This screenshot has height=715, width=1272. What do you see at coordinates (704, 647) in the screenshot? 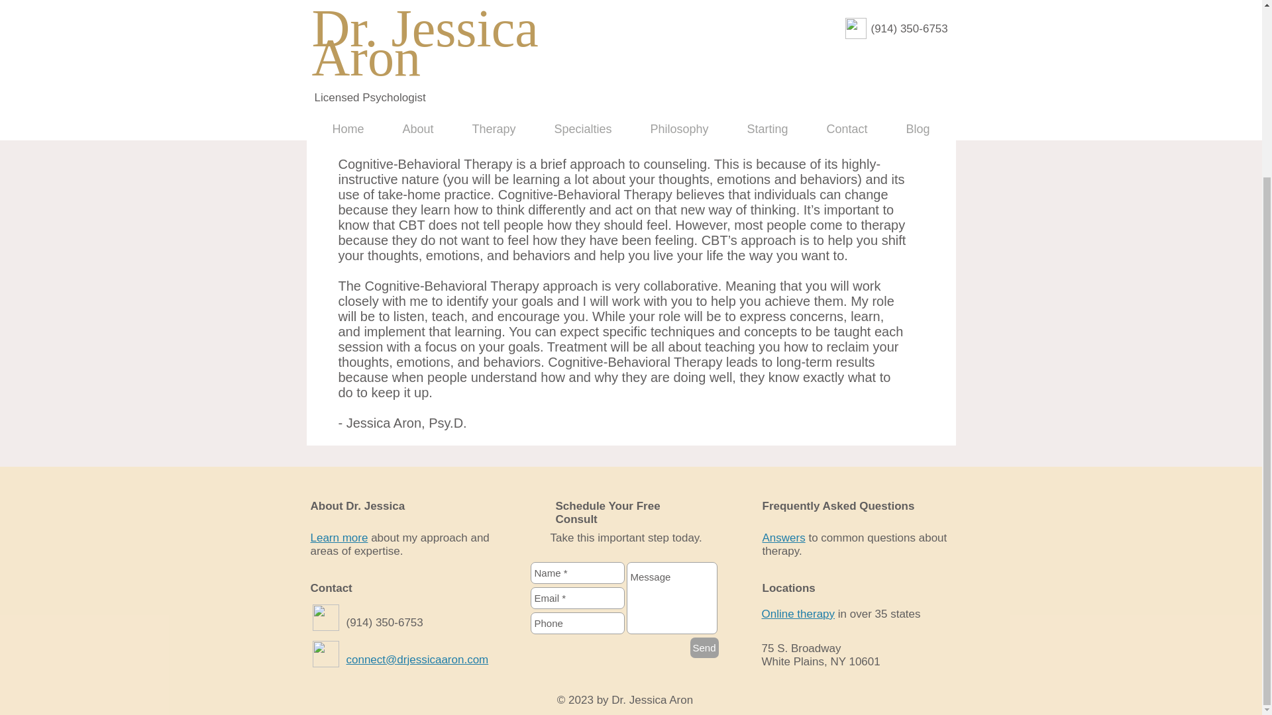
I see `Send` at bounding box center [704, 647].